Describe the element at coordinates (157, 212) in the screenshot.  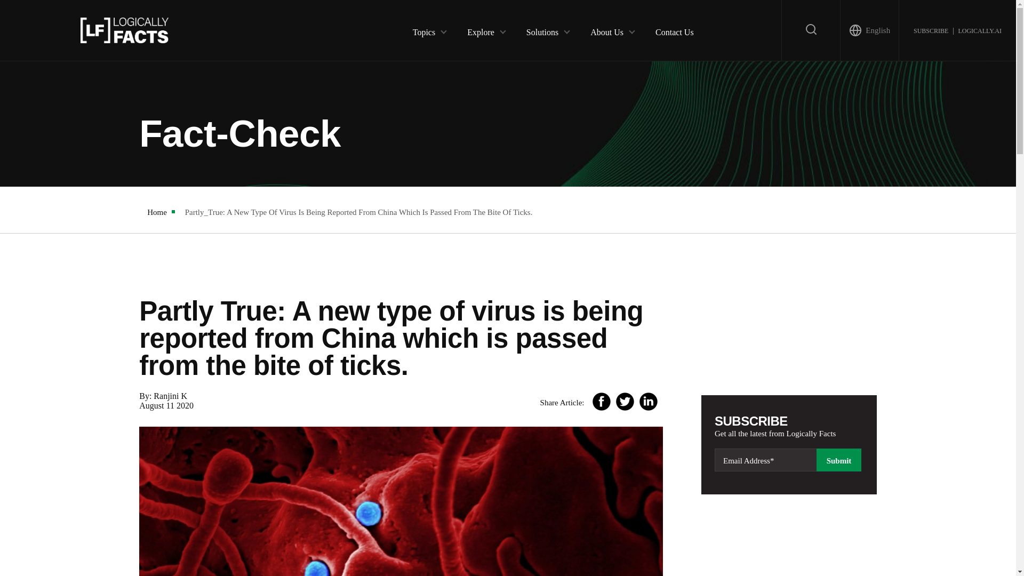
I see `Home` at that location.